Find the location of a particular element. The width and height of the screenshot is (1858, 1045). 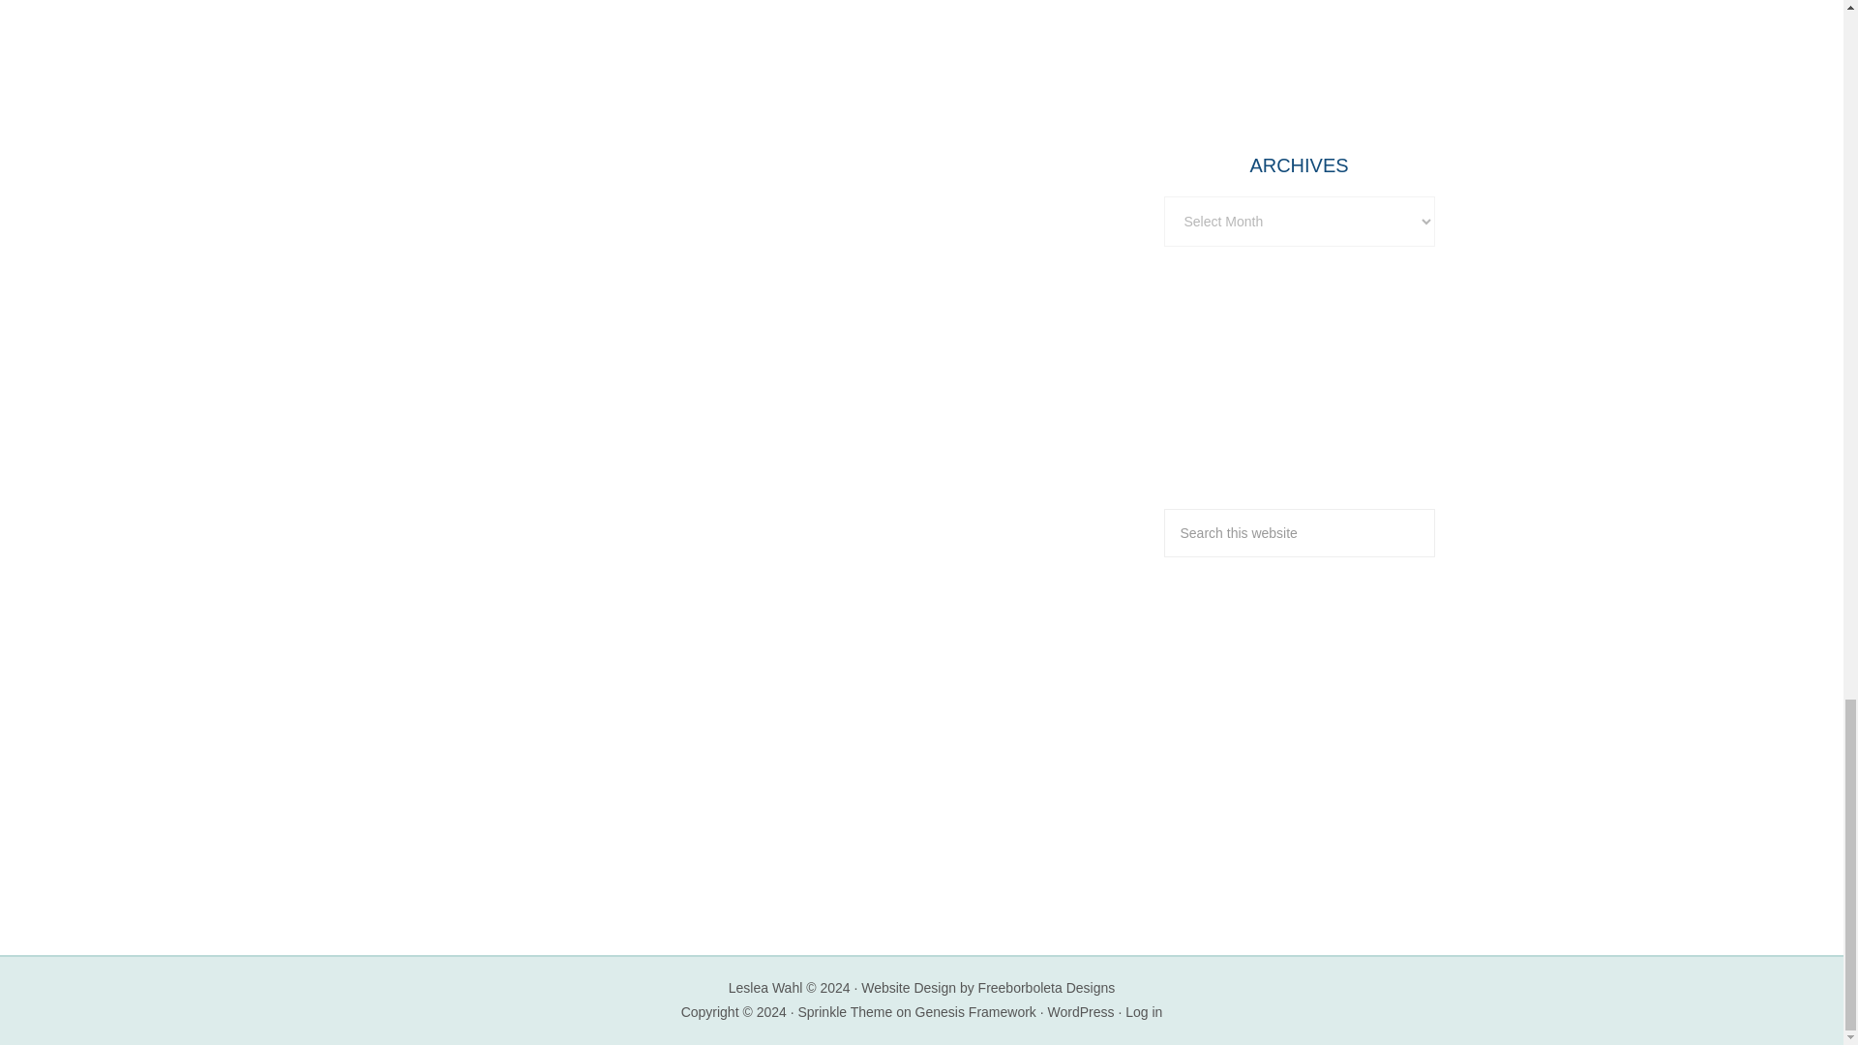

Log in is located at coordinates (1144, 1012).